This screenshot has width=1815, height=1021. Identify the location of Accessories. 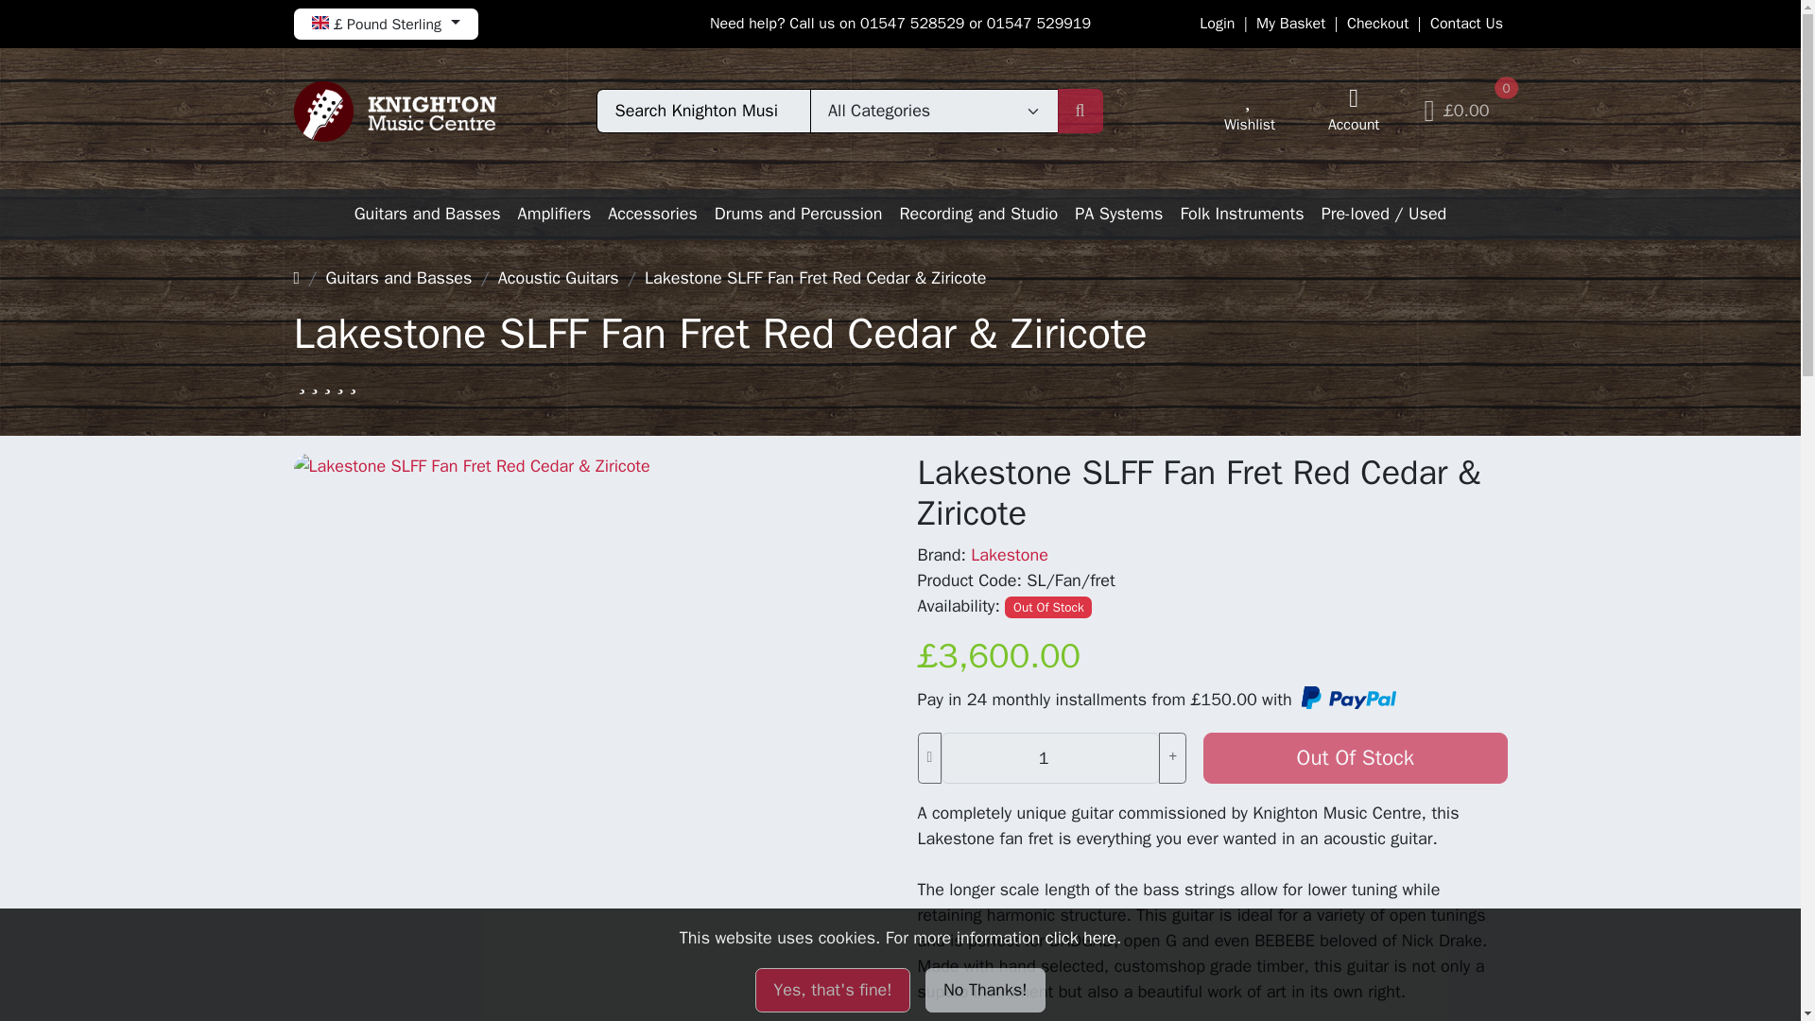
(652, 214).